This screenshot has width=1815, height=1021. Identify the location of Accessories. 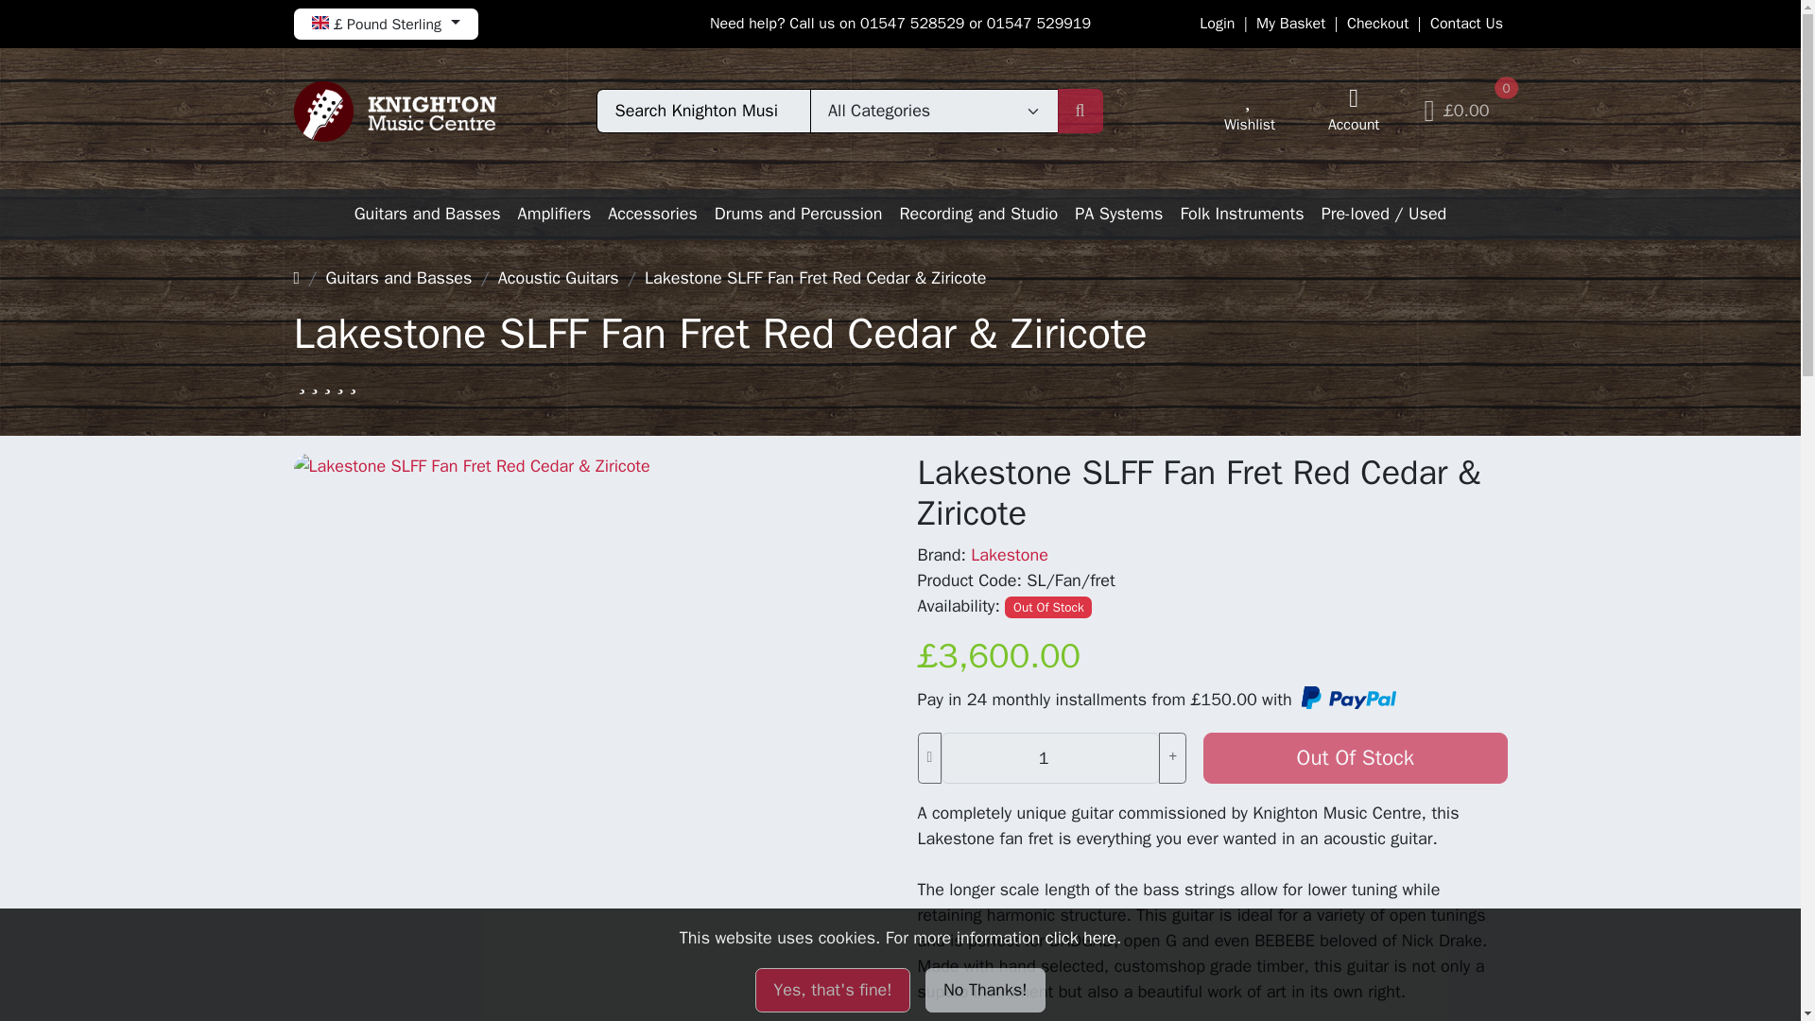
(652, 214).